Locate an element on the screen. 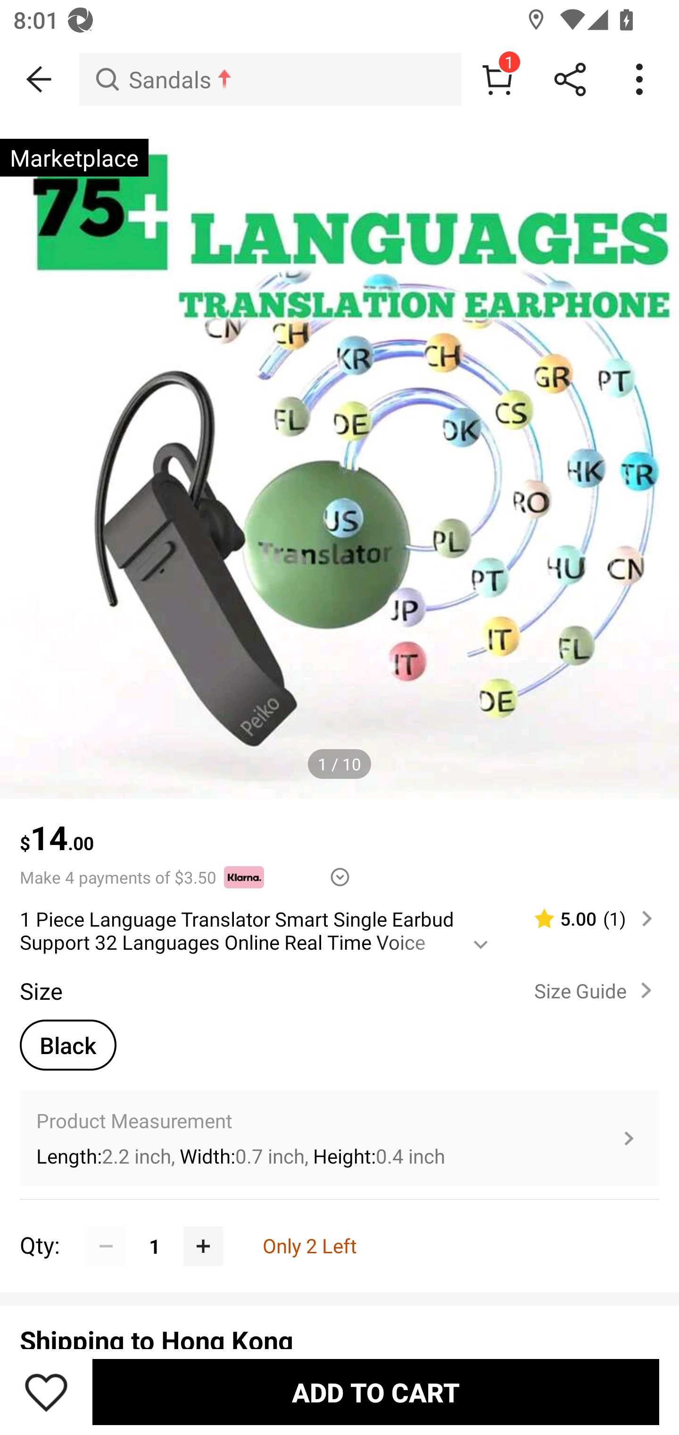 This screenshot has height=1435, width=679. $14.00 Make 4 payments of $3.50 is located at coordinates (339, 844).